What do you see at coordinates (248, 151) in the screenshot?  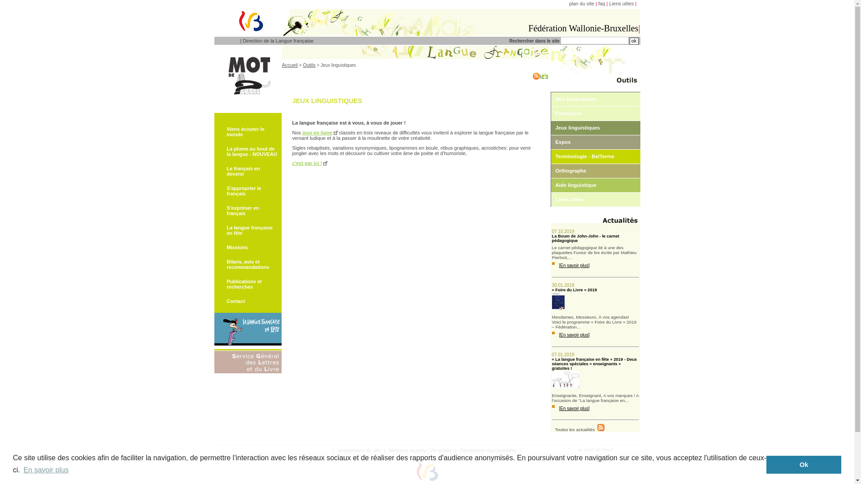 I see `La plume au bout de la langue - NOUVEAU` at bounding box center [248, 151].